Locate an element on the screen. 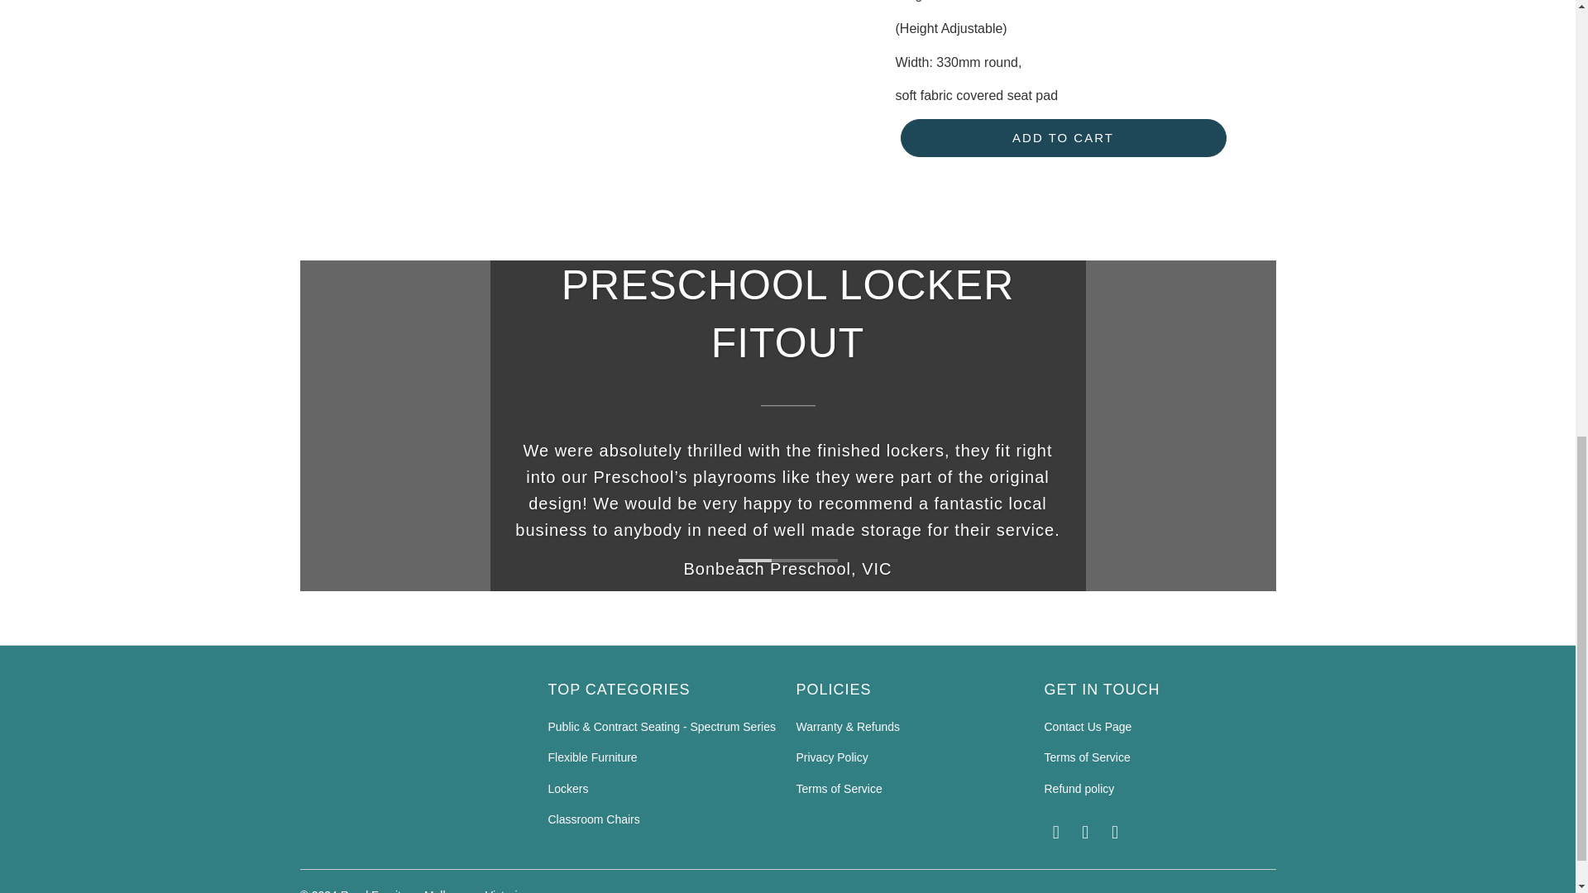 Image resolution: width=1588 pixels, height=893 pixels. Email Reed Furniture is located at coordinates (1115, 832).